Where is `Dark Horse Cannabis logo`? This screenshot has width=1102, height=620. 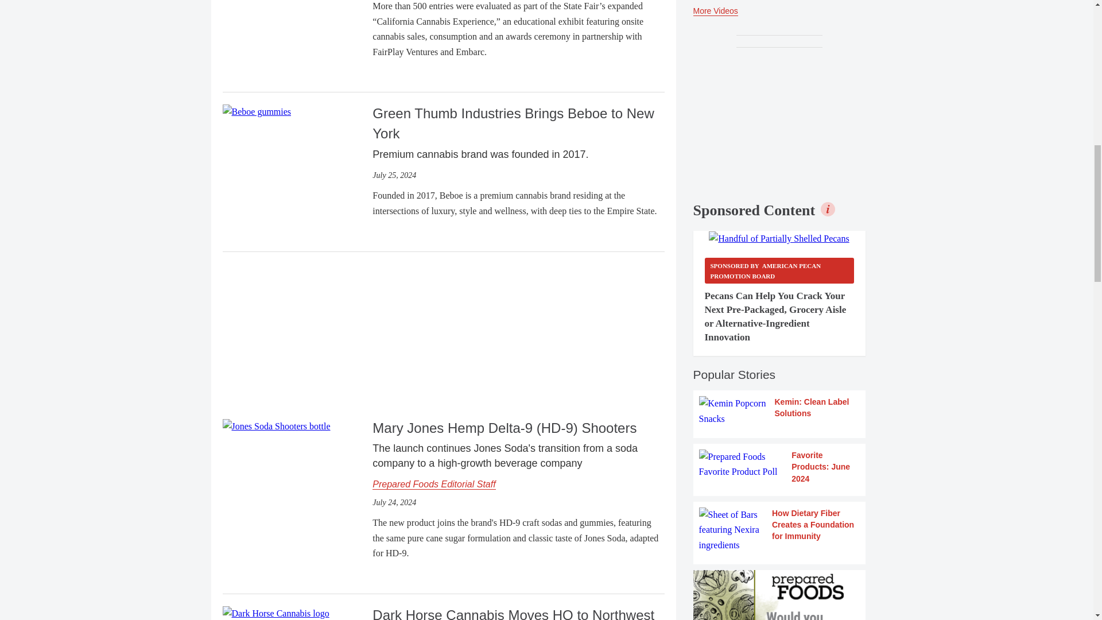
Dark Horse Cannabis logo is located at coordinates (275, 613).